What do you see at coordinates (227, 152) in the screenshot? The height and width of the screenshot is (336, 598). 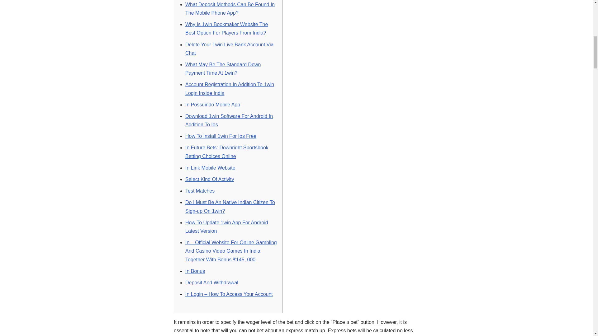 I see `In Future Bets: Downright Sportsbook Betting Choices Online` at bounding box center [227, 152].